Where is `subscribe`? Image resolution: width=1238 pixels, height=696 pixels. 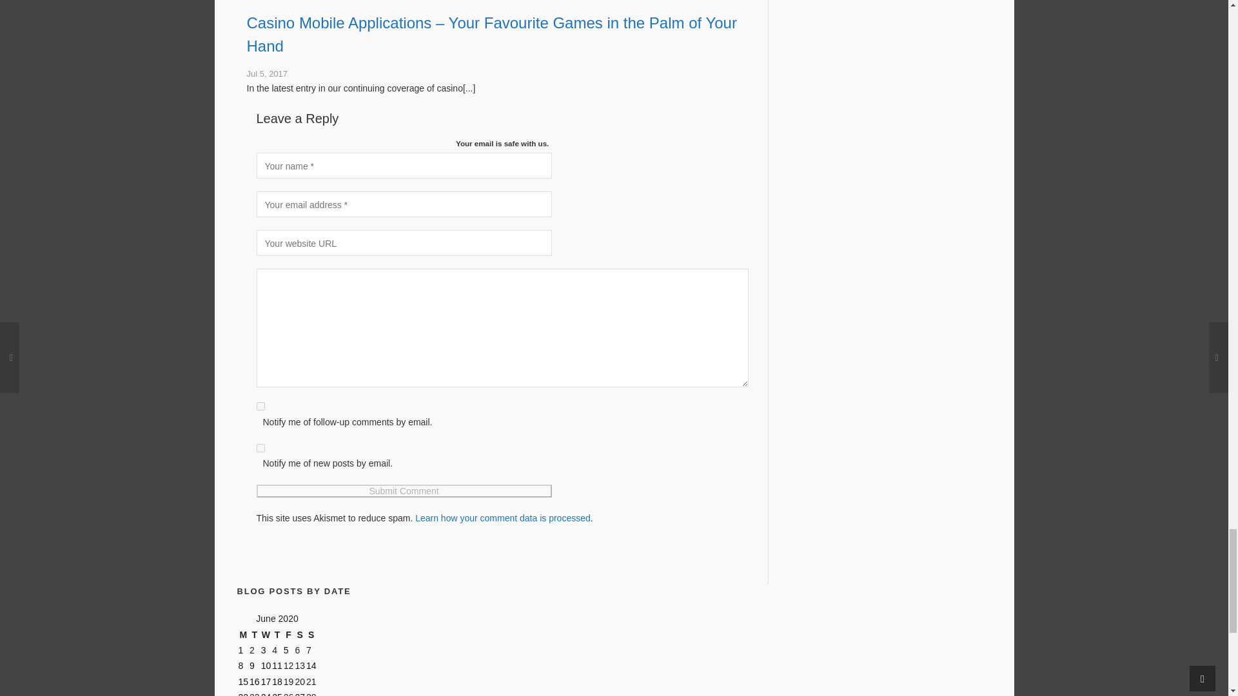
subscribe is located at coordinates (260, 449).